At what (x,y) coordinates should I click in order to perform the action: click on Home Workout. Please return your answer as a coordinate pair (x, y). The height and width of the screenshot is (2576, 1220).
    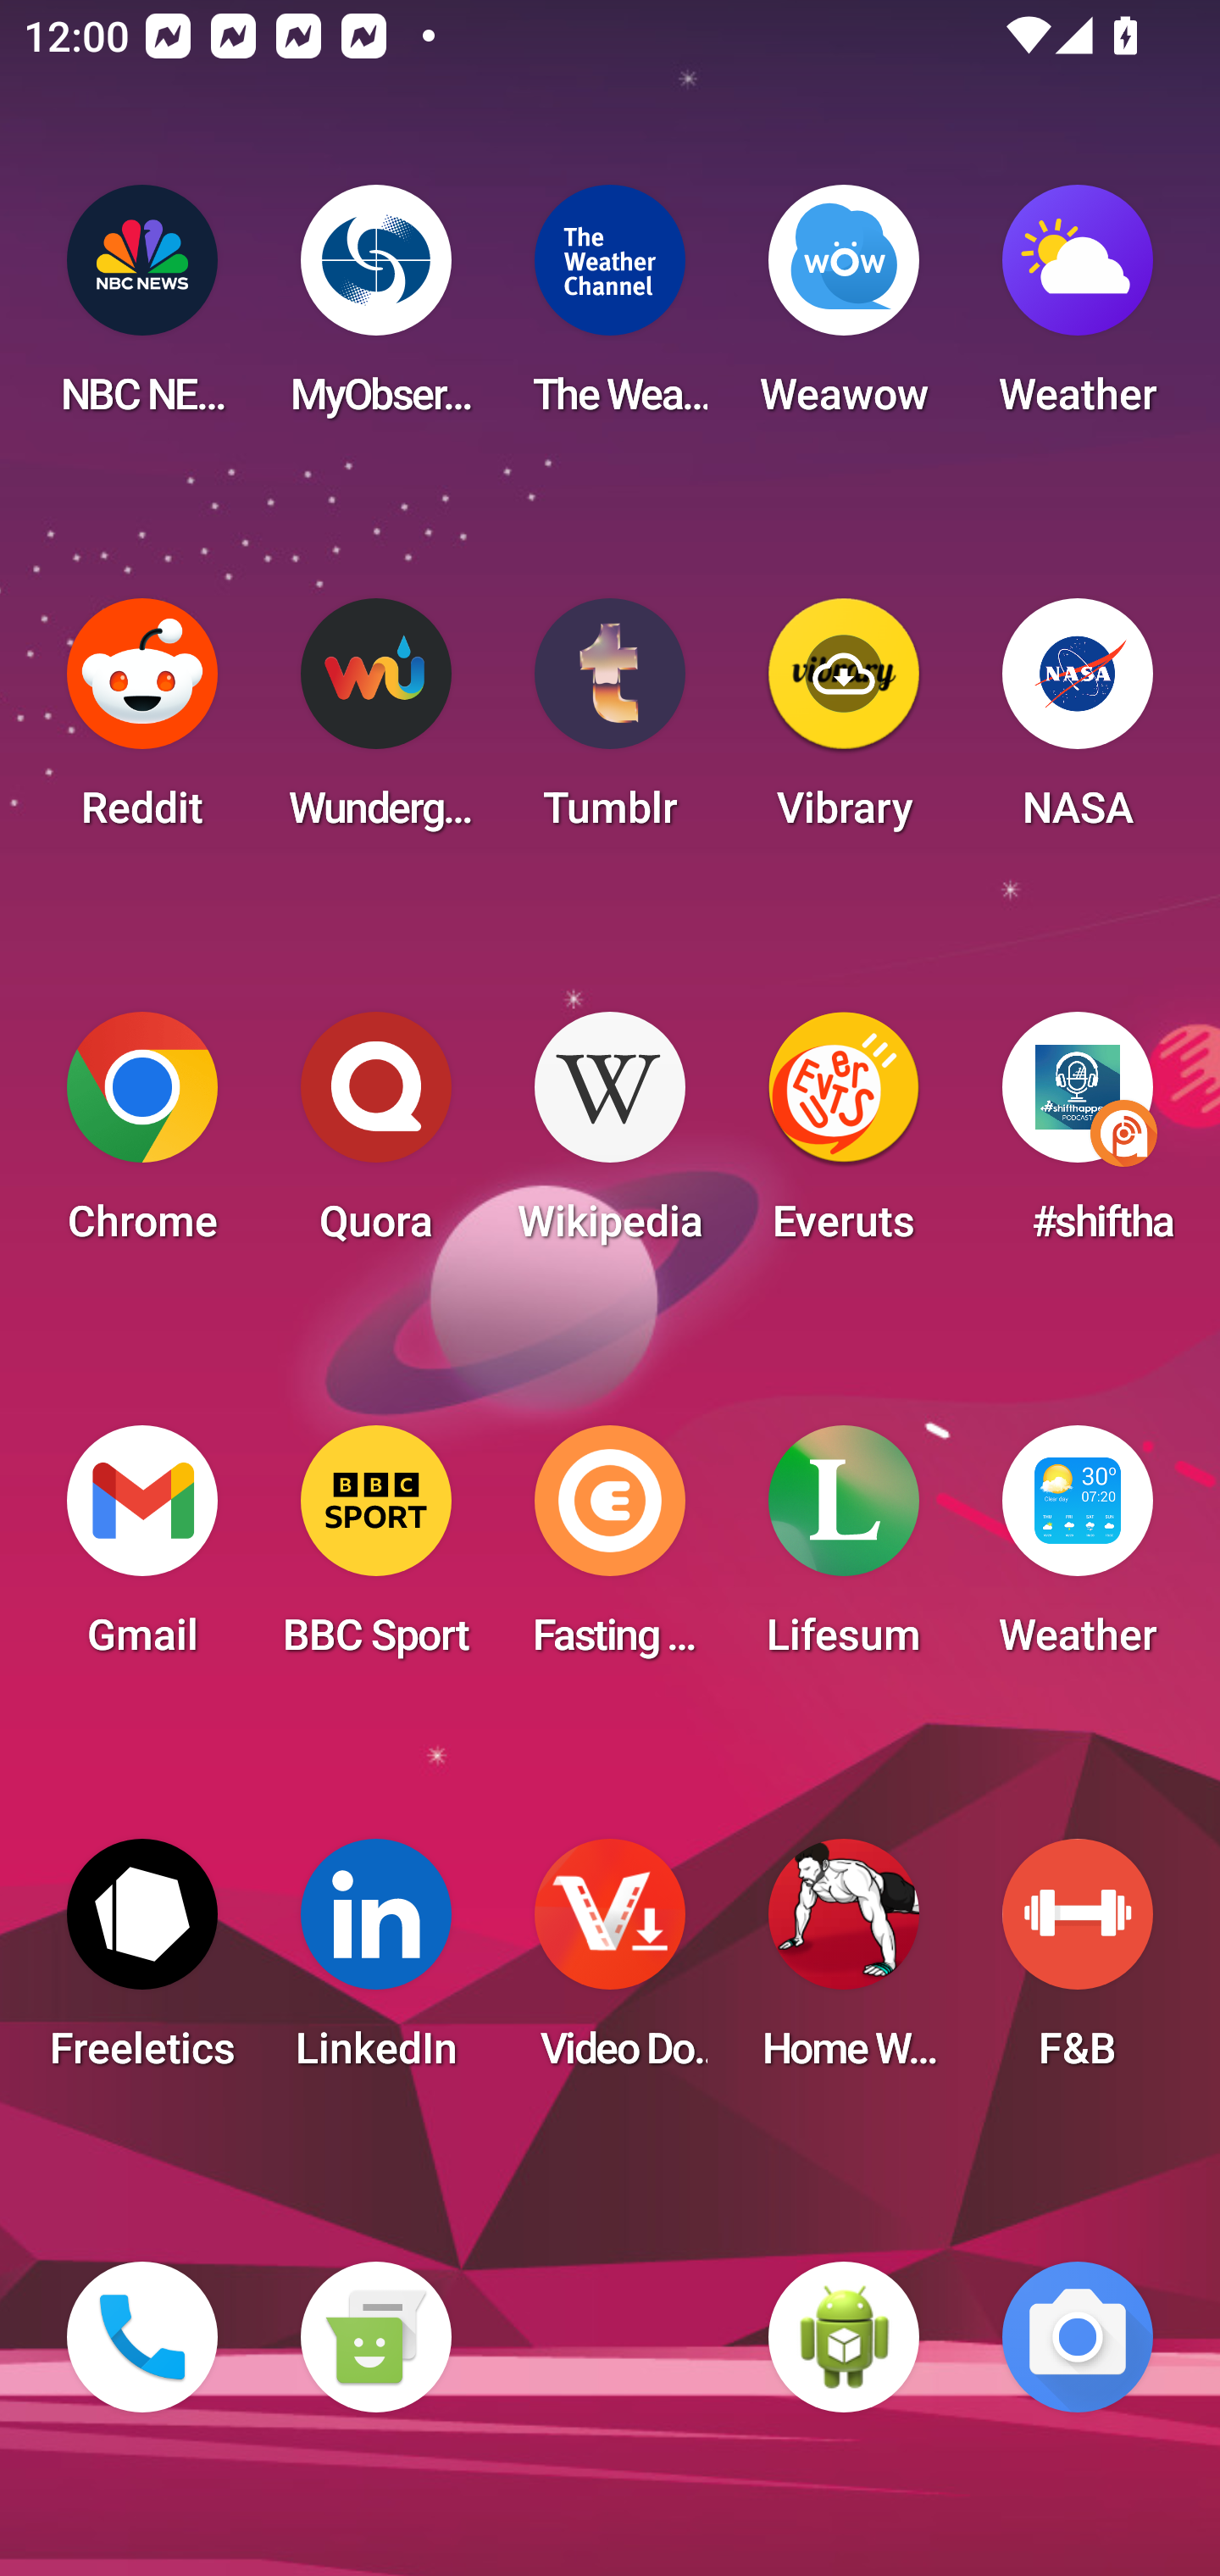
    Looking at the image, I should click on (844, 1964).